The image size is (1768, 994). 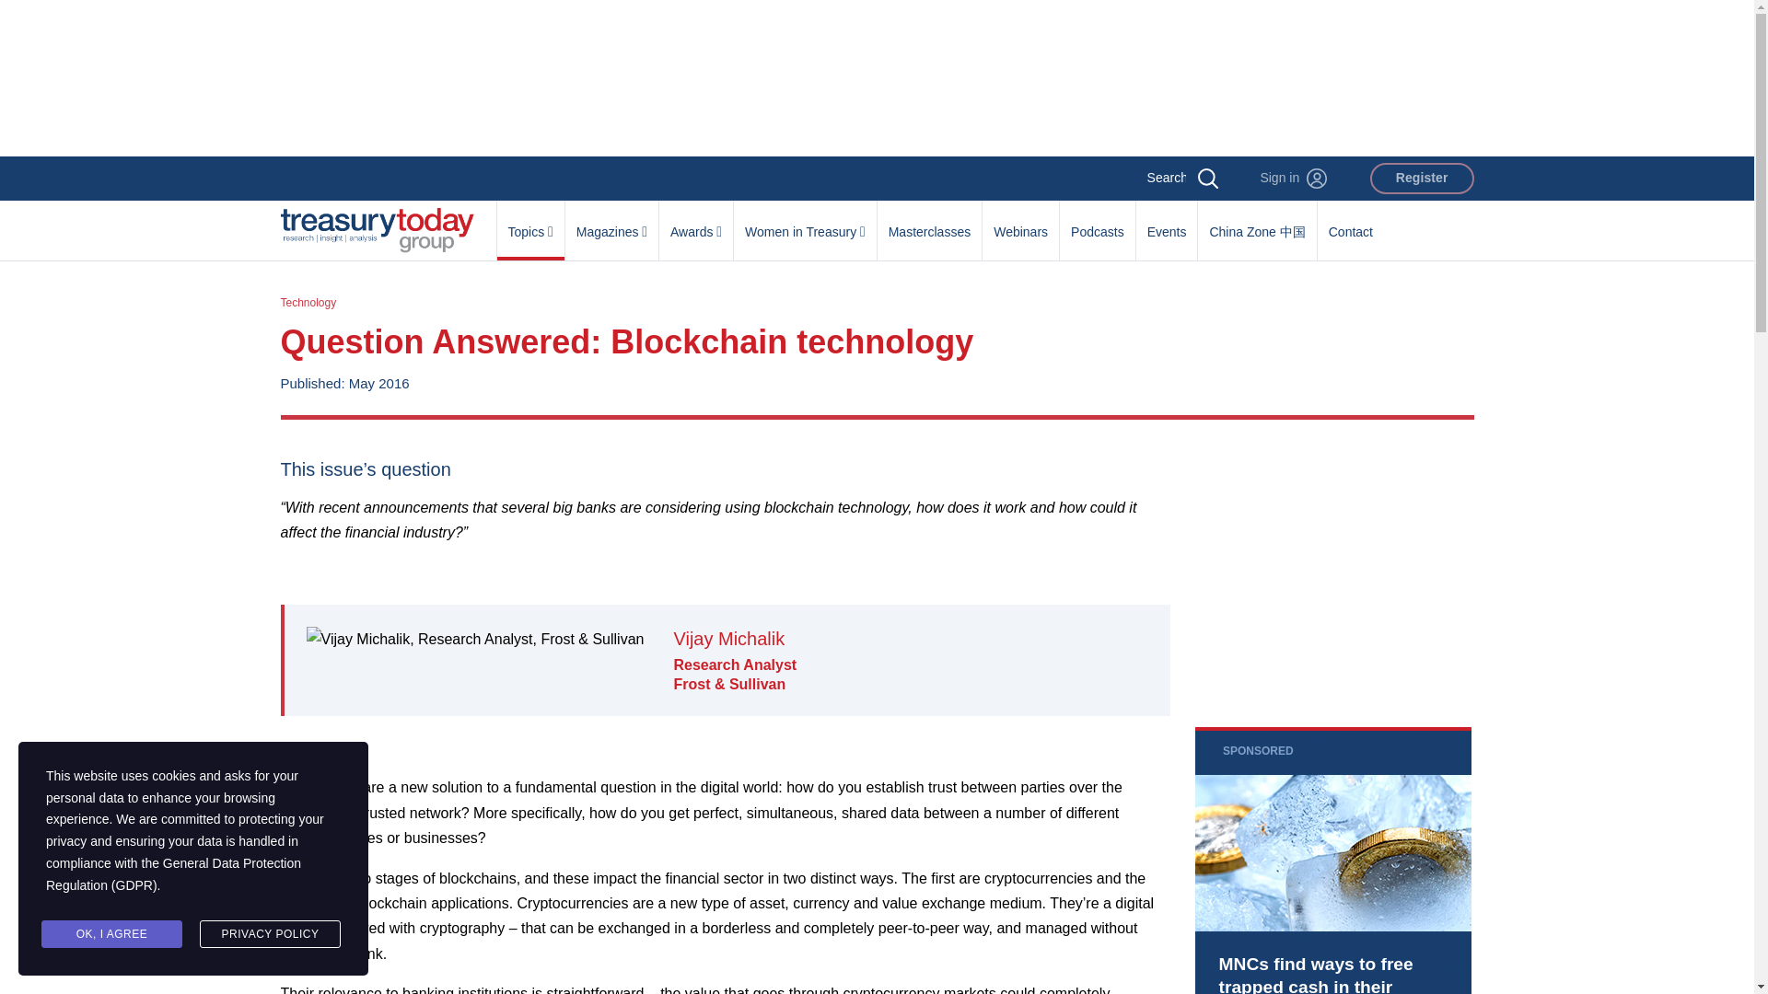 What do you see at coordinates (611, 222) in the screenshot?
I see `Magazines ` at bounding box center [611, 222].